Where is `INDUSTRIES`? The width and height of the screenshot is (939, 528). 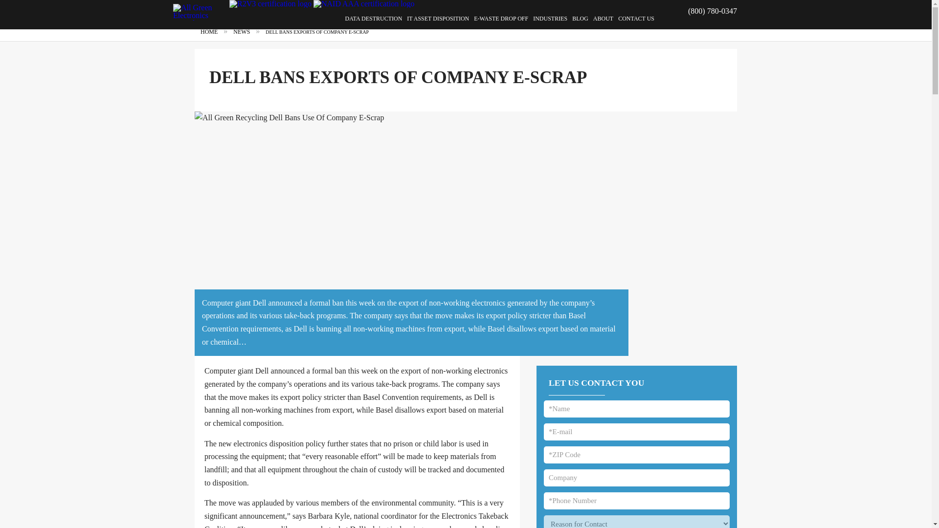 INDUSTRIES is located at coordinates (550, 19).